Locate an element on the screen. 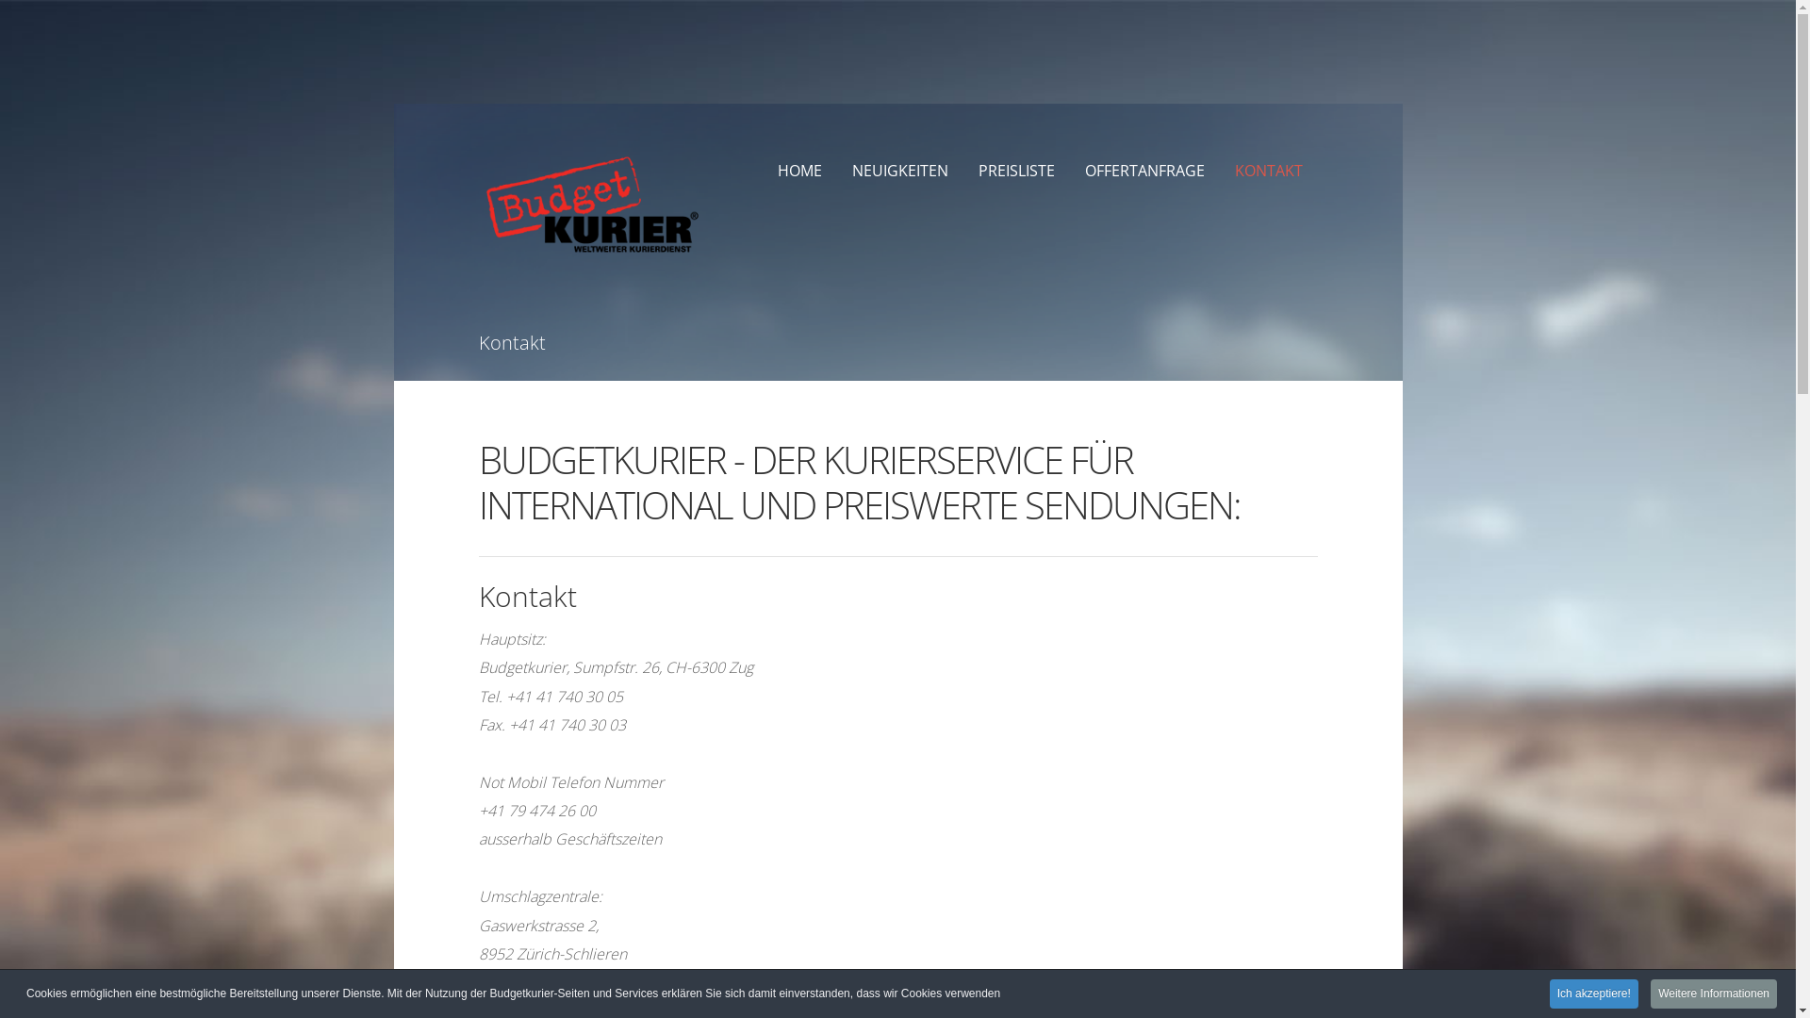 The height and width of the screenshot is (1018, 1810). KONTAKT is located at coordinates (1269, 171).